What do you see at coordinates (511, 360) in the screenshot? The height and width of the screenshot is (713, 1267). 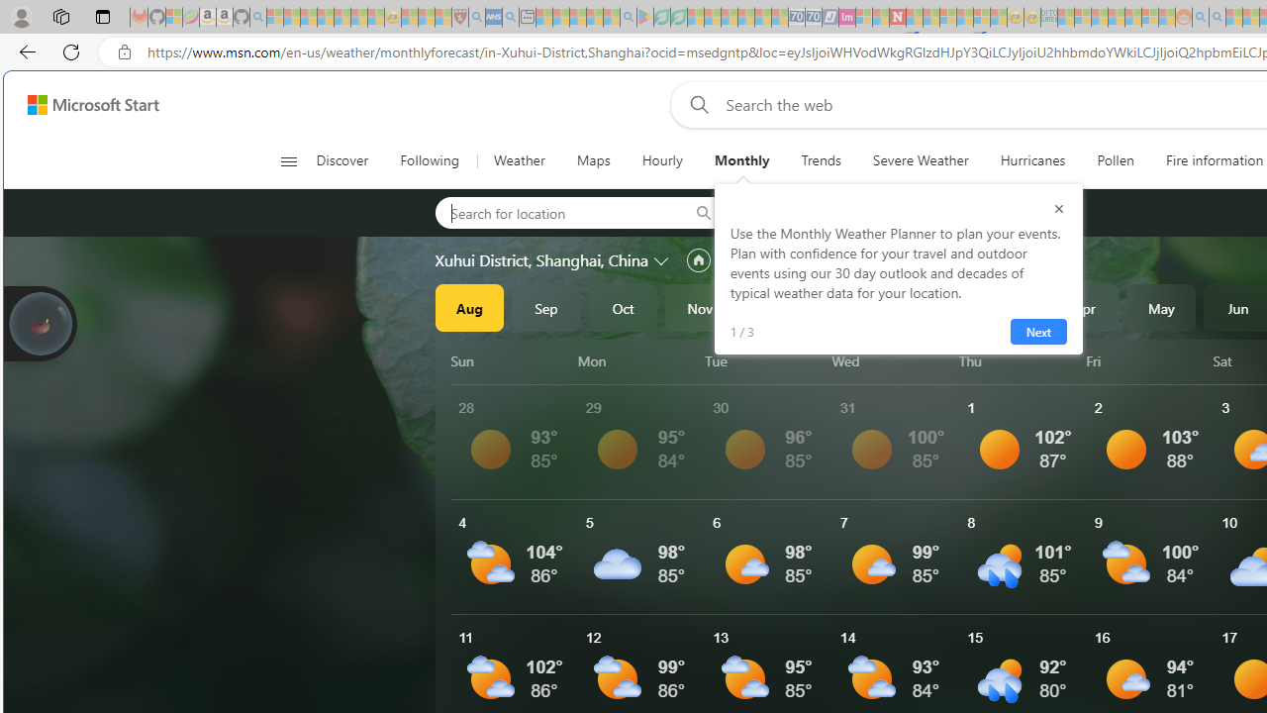 I see `Sun` at bounding box center [511, 360].